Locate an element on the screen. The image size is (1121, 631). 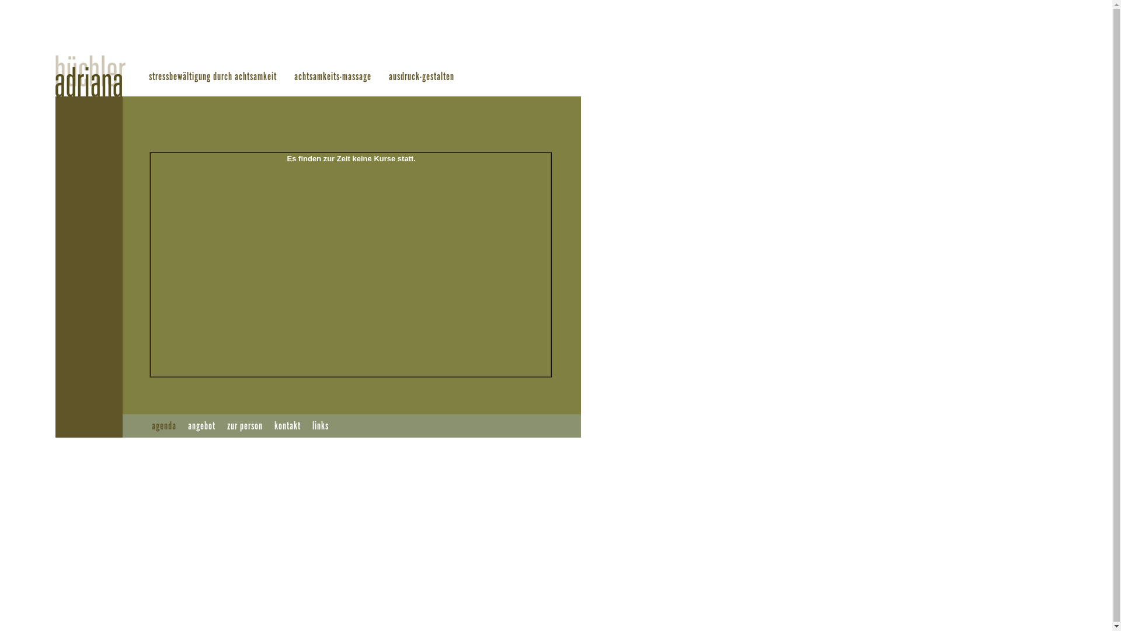
angebot is located at coordinates (202, 427).